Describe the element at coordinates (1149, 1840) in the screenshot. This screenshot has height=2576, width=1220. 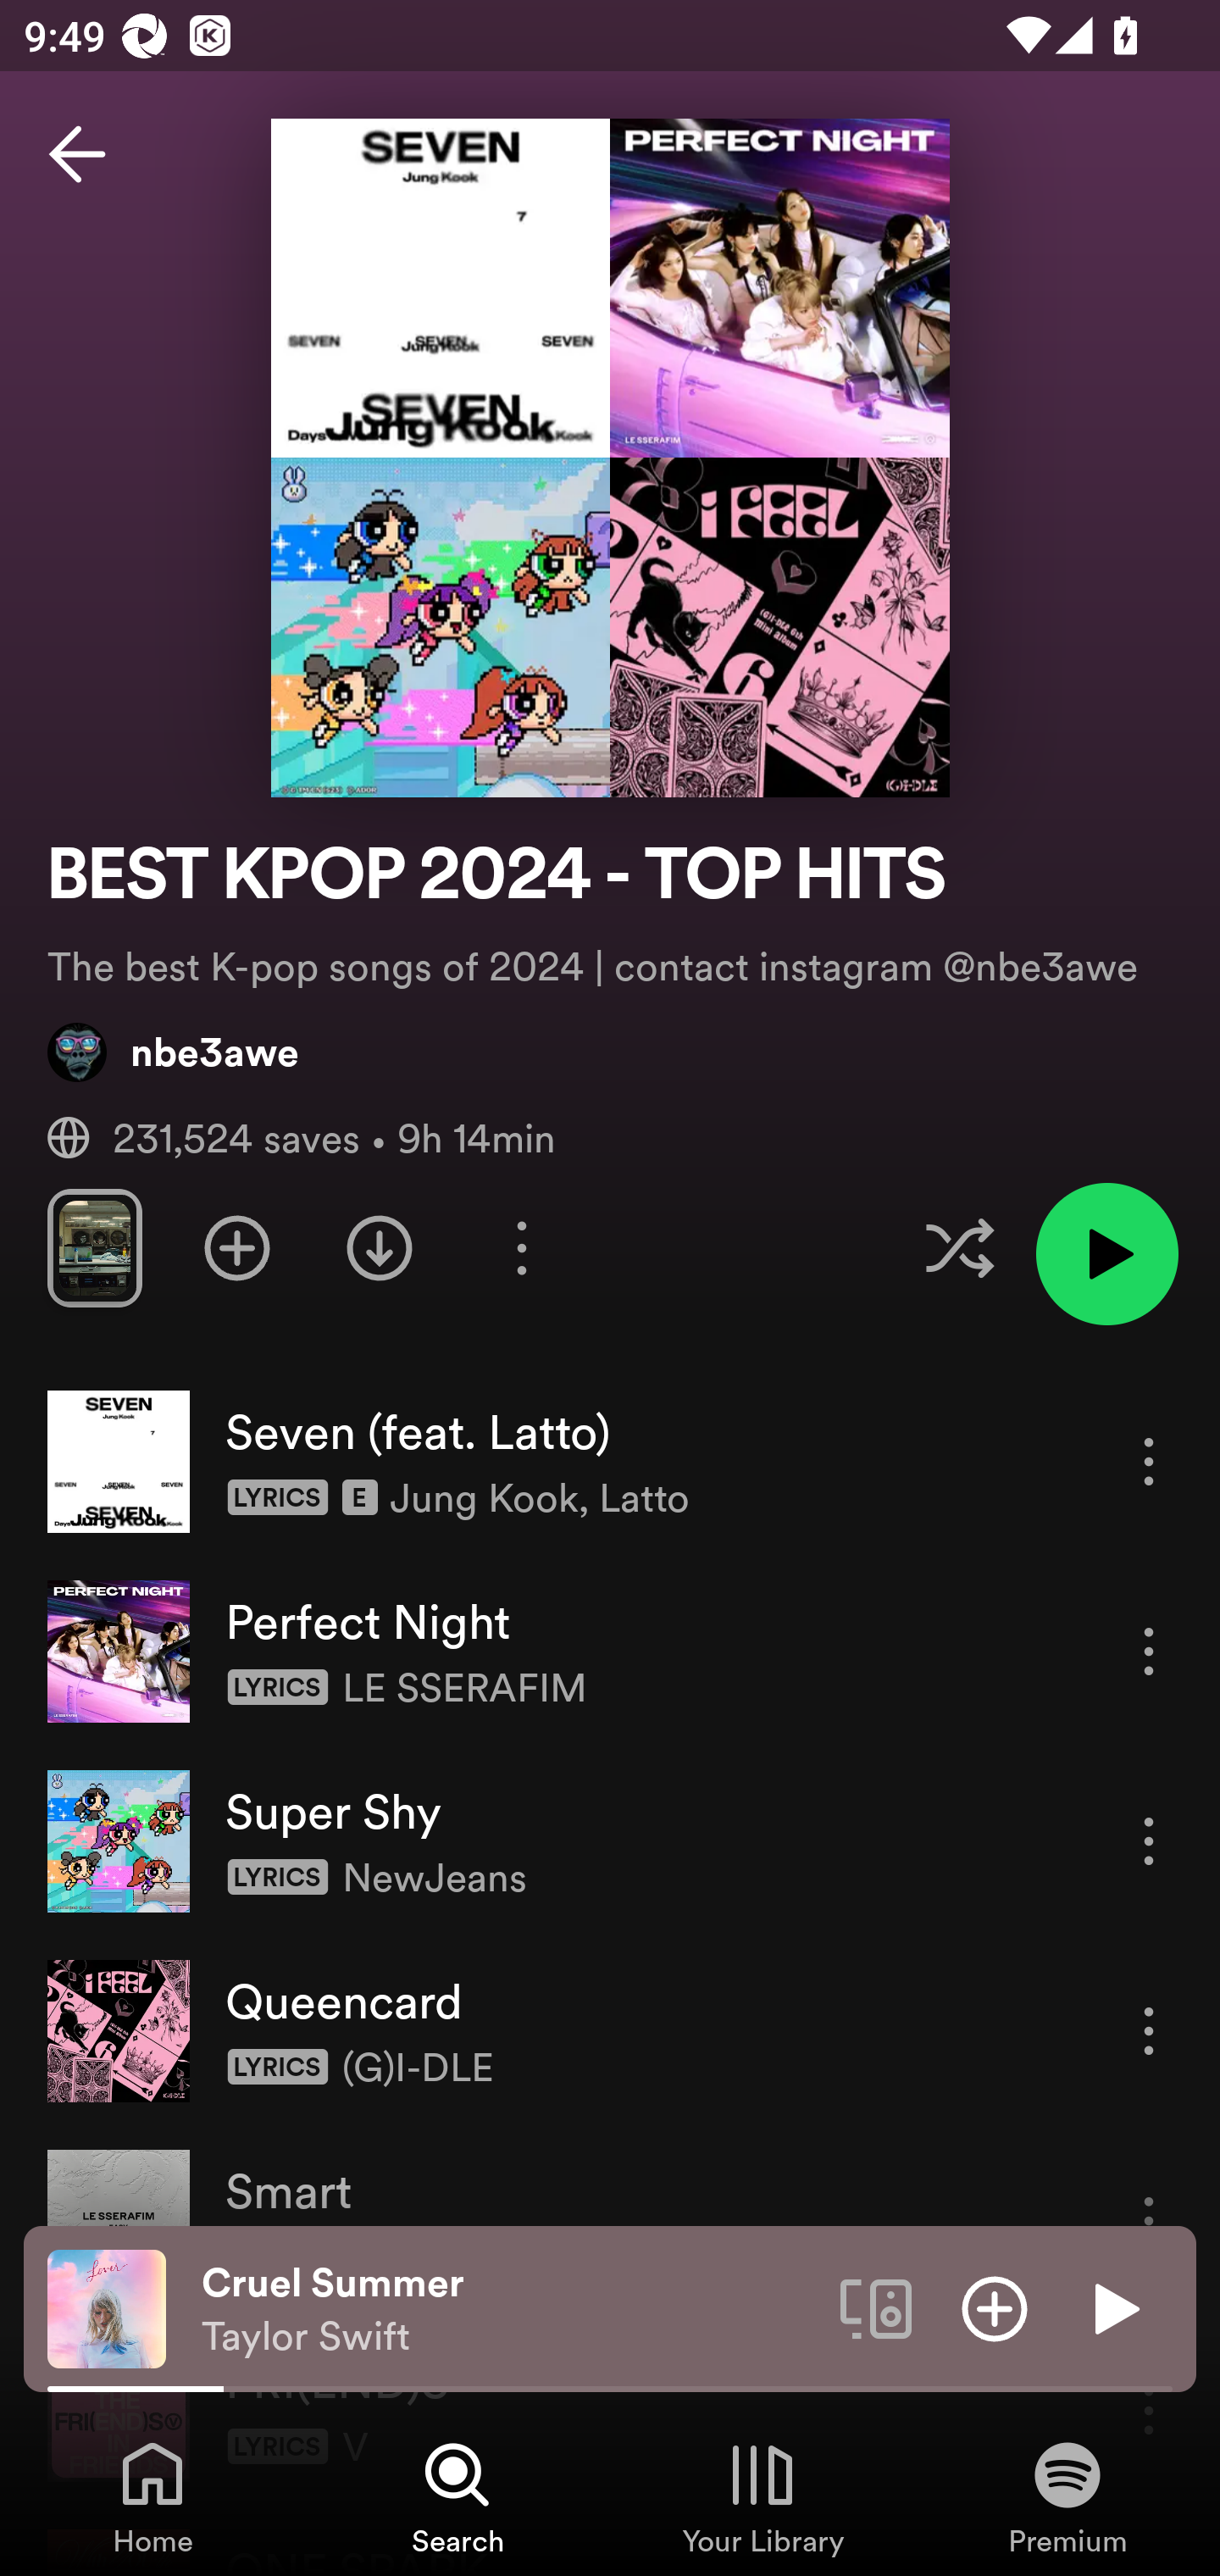
I see `More options for song Super Shy` at that location.